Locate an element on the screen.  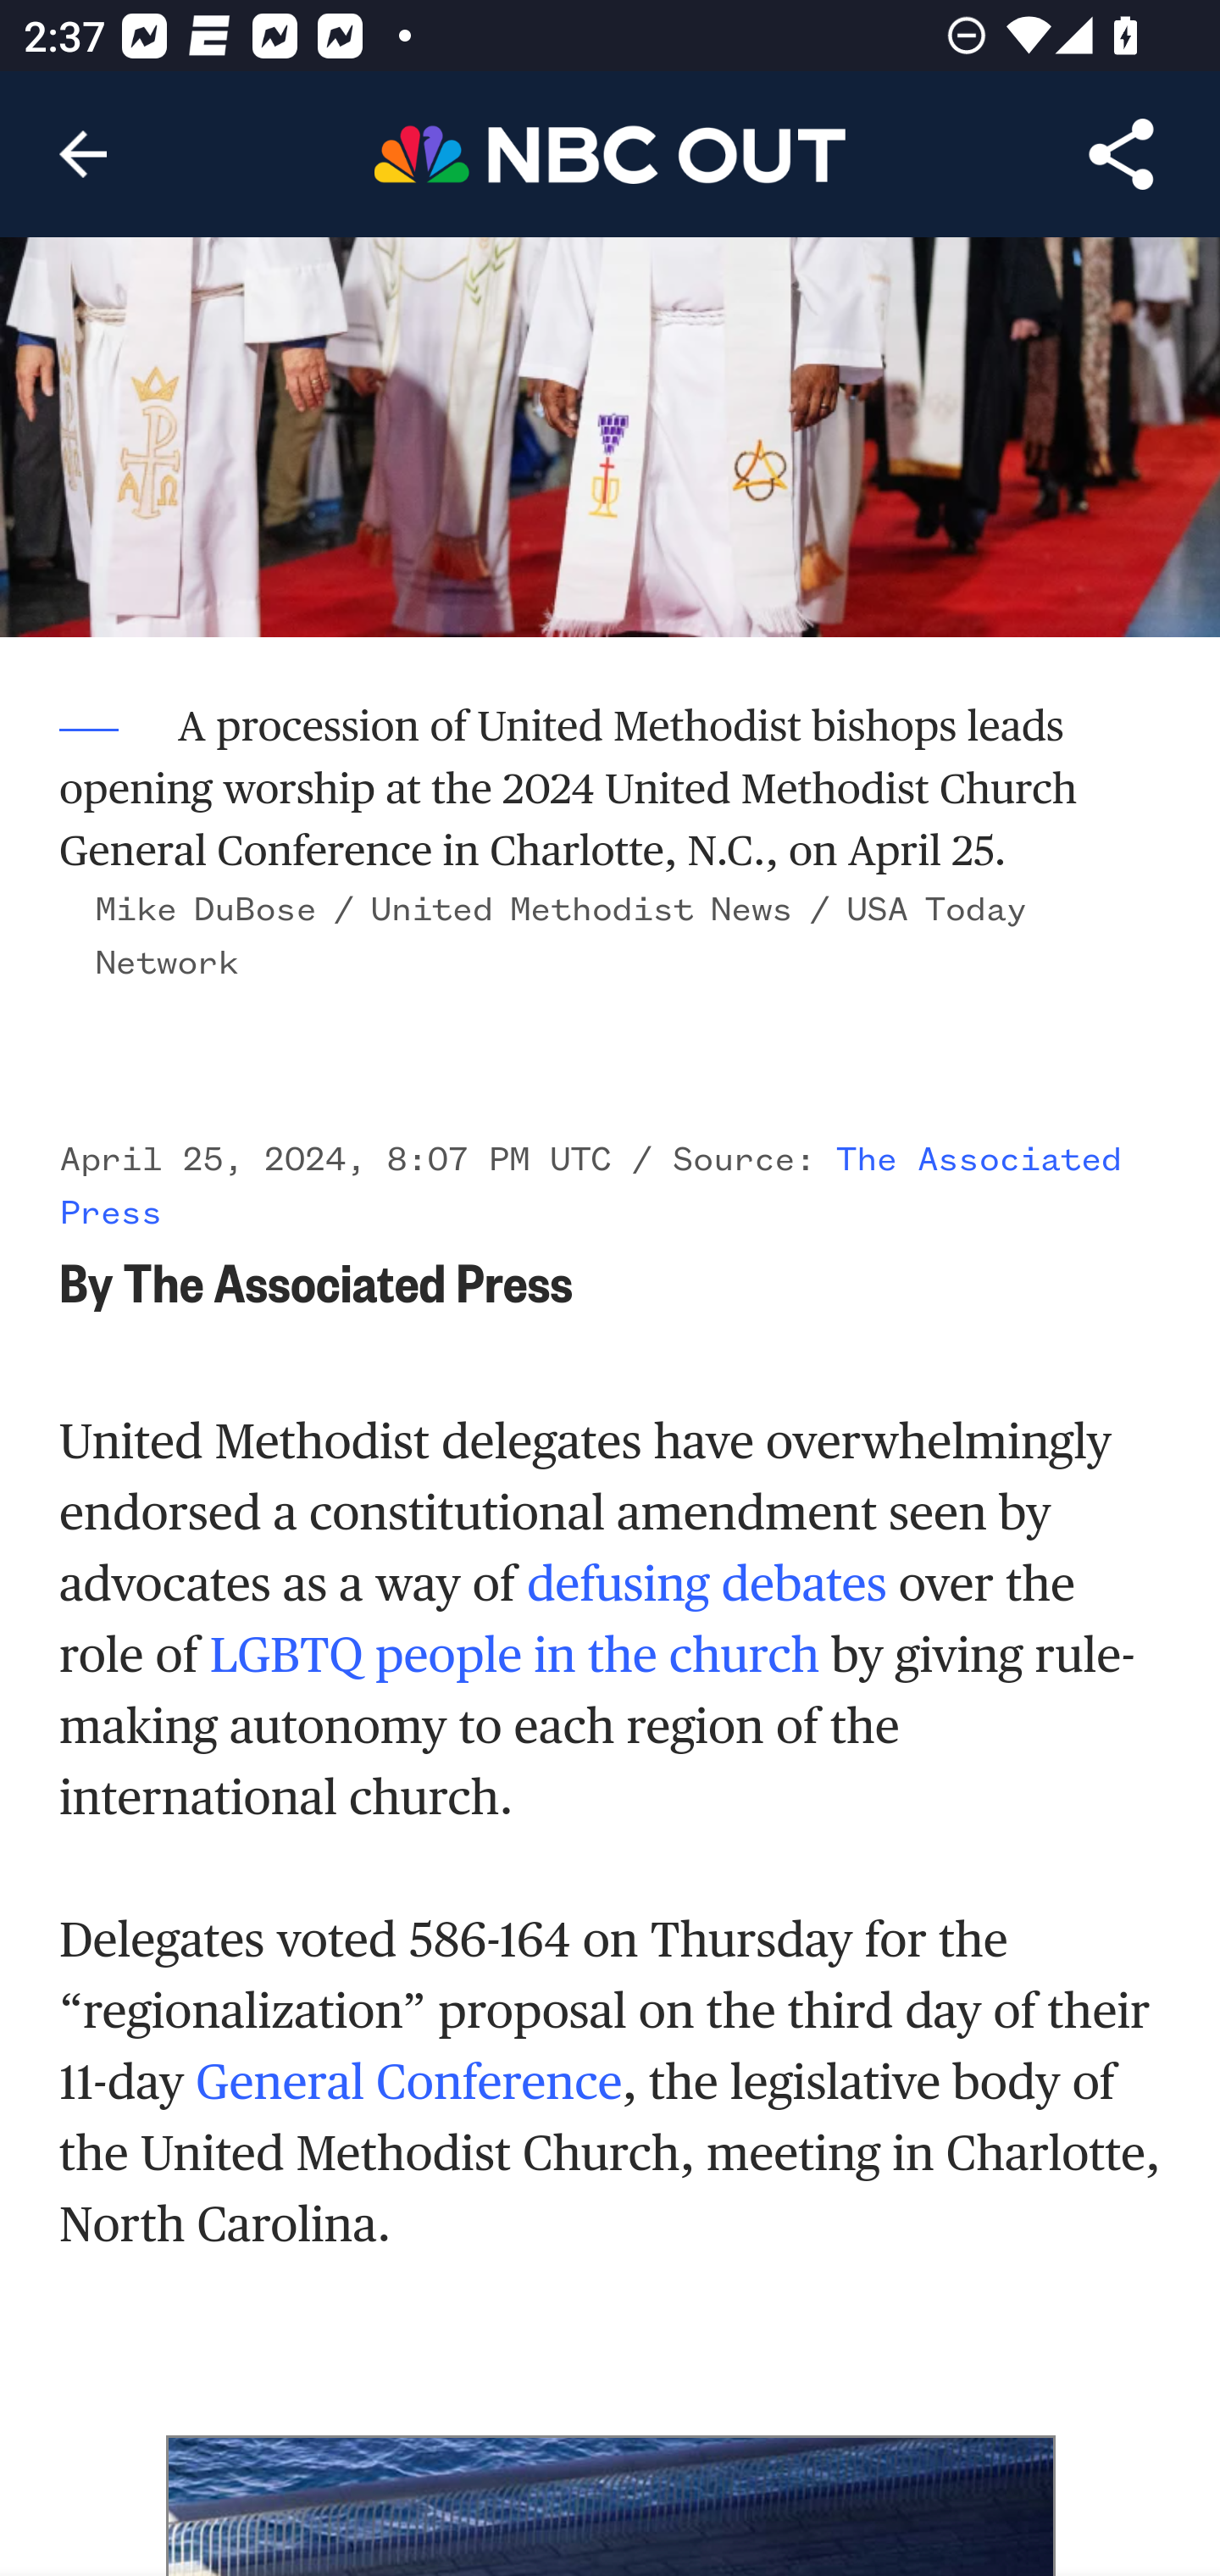
Navigate up is located at coordinates (83, 154).